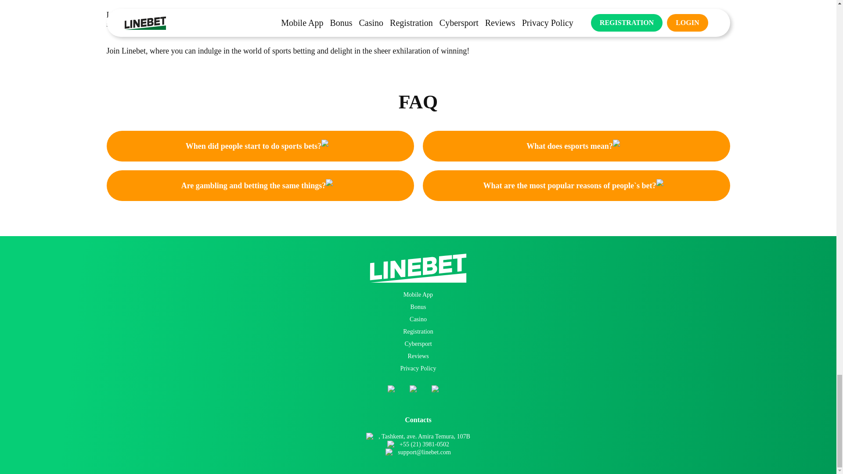  Describe the element at coordinates (418, 368) in the screenshot. I see `Privacy Policy` at that location.